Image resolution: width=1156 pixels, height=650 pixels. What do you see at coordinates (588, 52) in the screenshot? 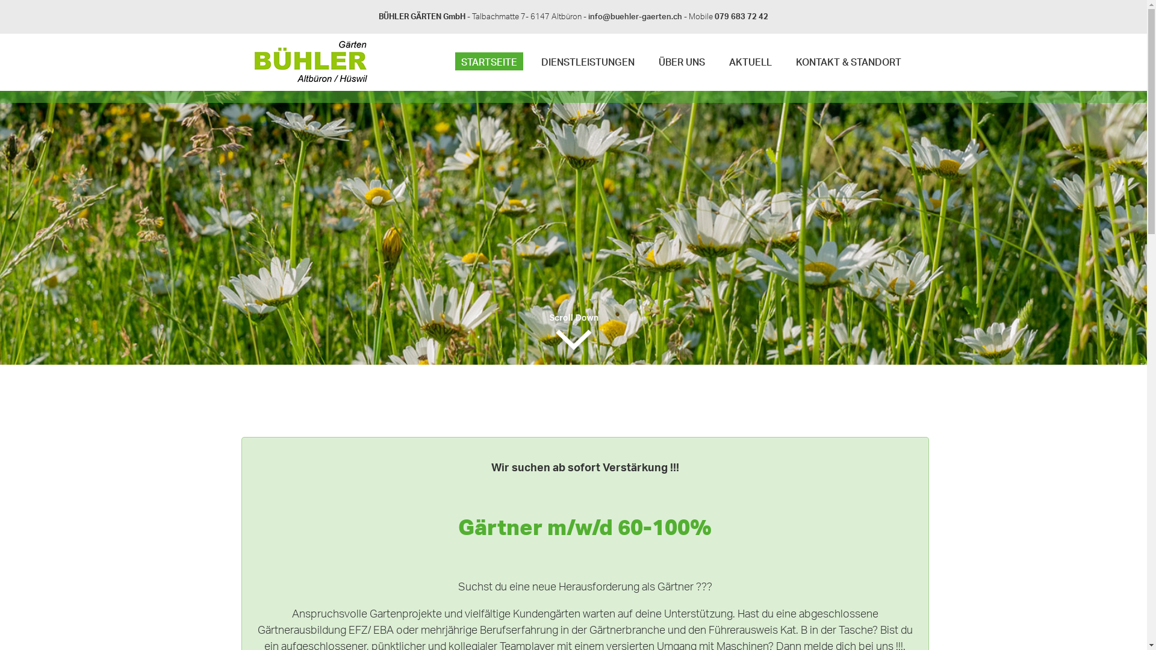
I see `DIENSTLEISTUNGEN` at bounding box center [588, 52].